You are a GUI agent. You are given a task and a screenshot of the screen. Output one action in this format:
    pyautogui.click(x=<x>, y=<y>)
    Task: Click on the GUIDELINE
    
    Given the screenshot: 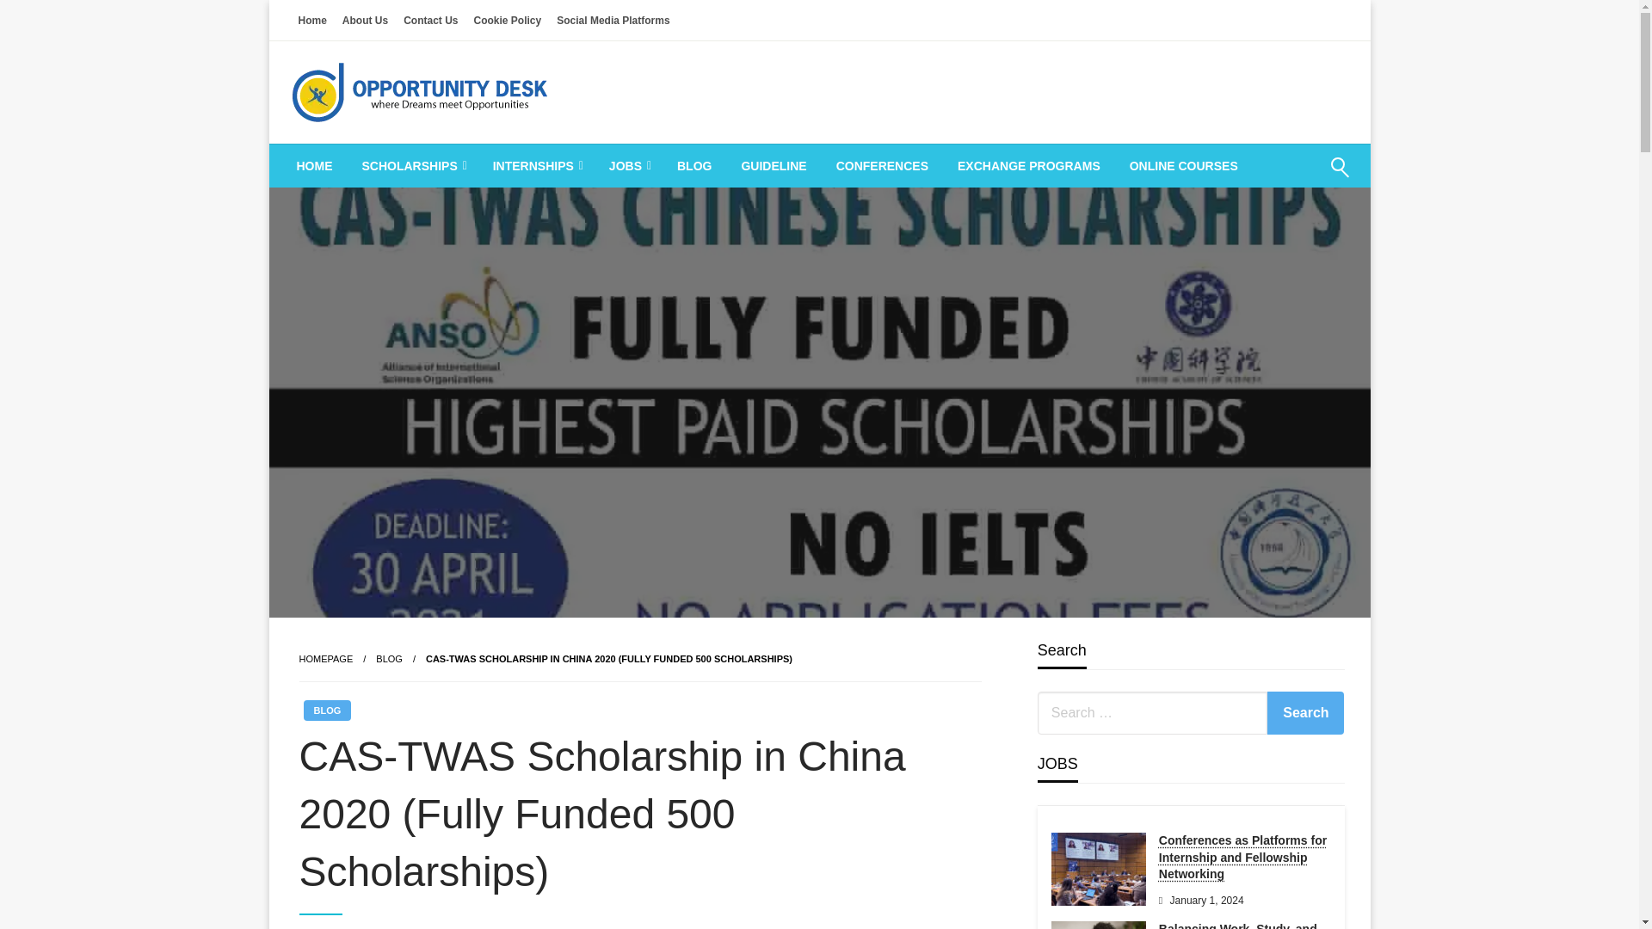 What is the action you would take?
    pyautogui.click(x=774, y=166)
    